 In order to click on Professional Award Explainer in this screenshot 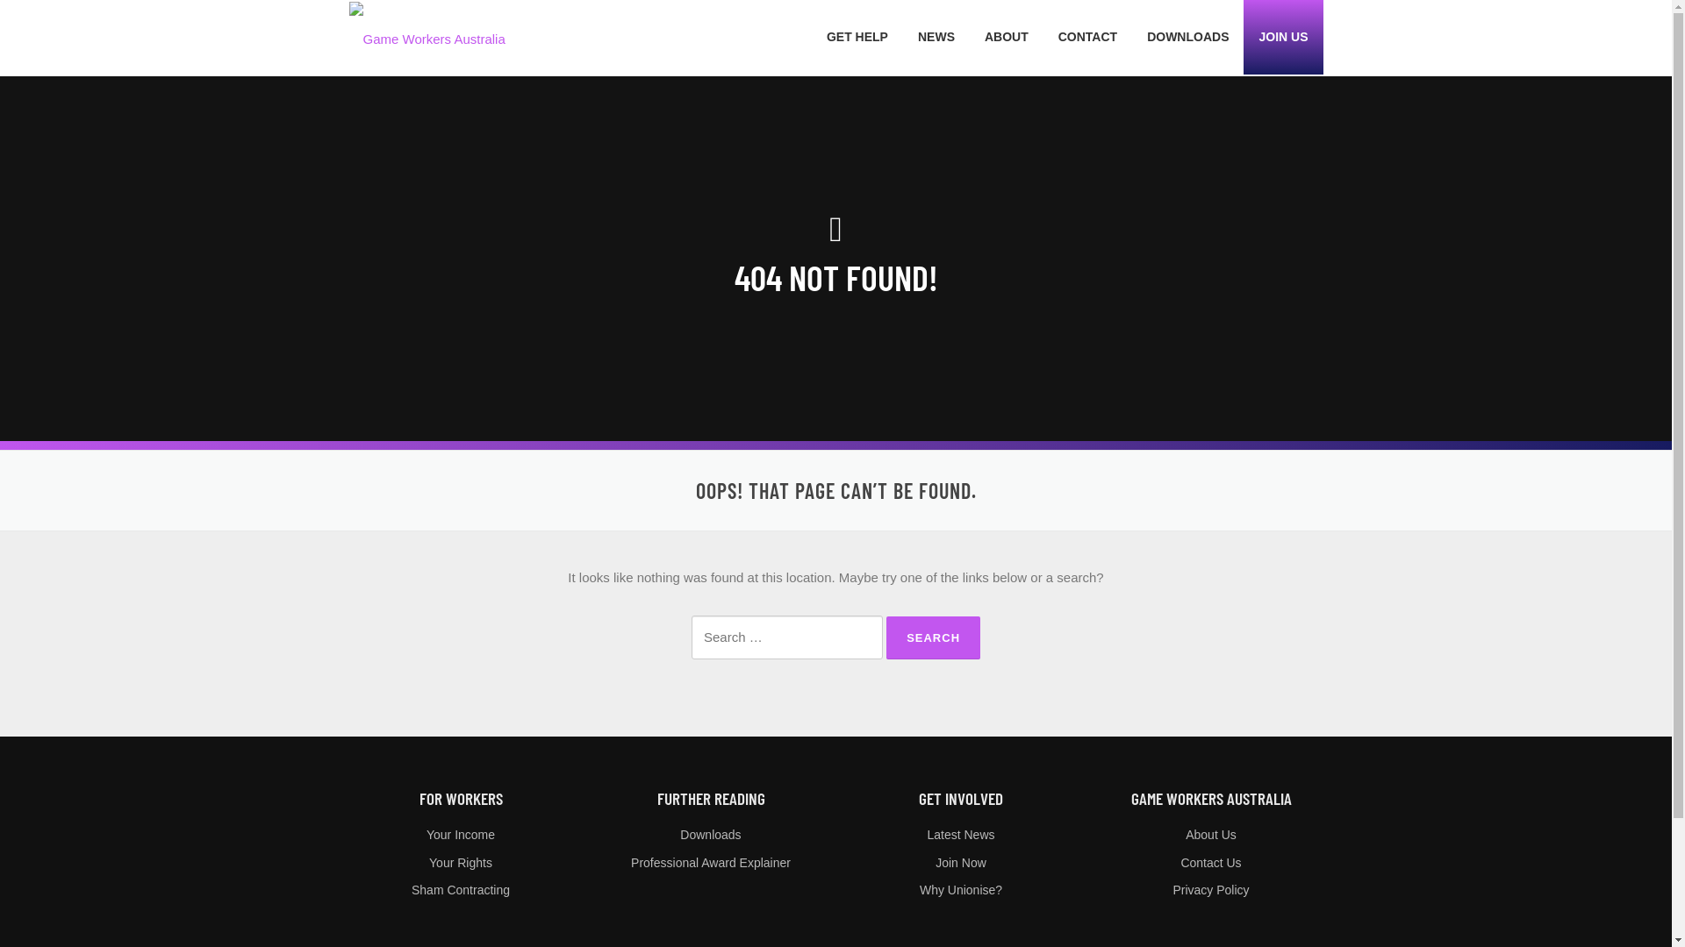, I will do `click(711, 863)`.